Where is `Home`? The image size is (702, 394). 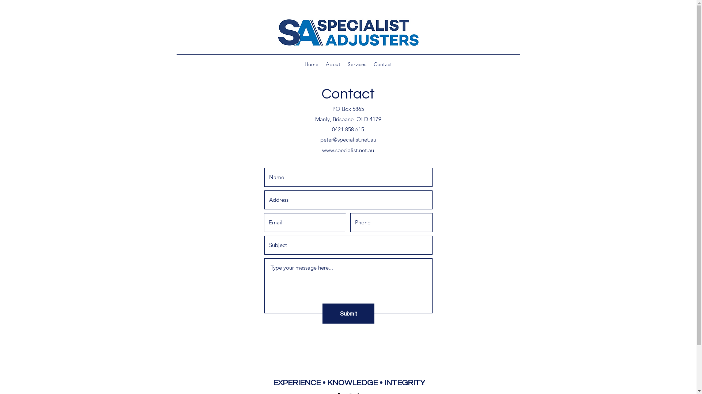 Home is located at coordinates (312, 64).